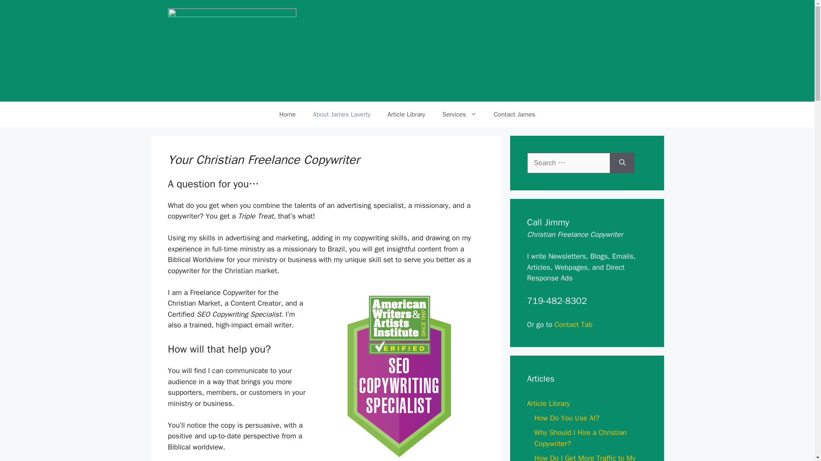 The height and width of the screenshot is (461, 821). What do you see at coordinates (287, 114) in the screenshot?
I see `Home` at bounding box center [287, 114].